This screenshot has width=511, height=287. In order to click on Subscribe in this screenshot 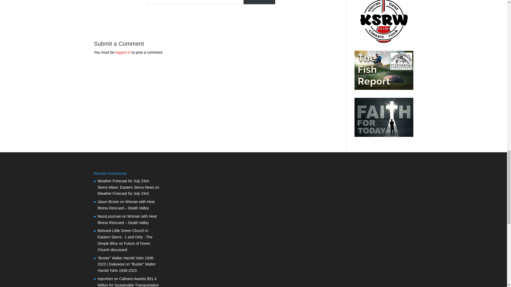, I will do `click(259, 2)`.